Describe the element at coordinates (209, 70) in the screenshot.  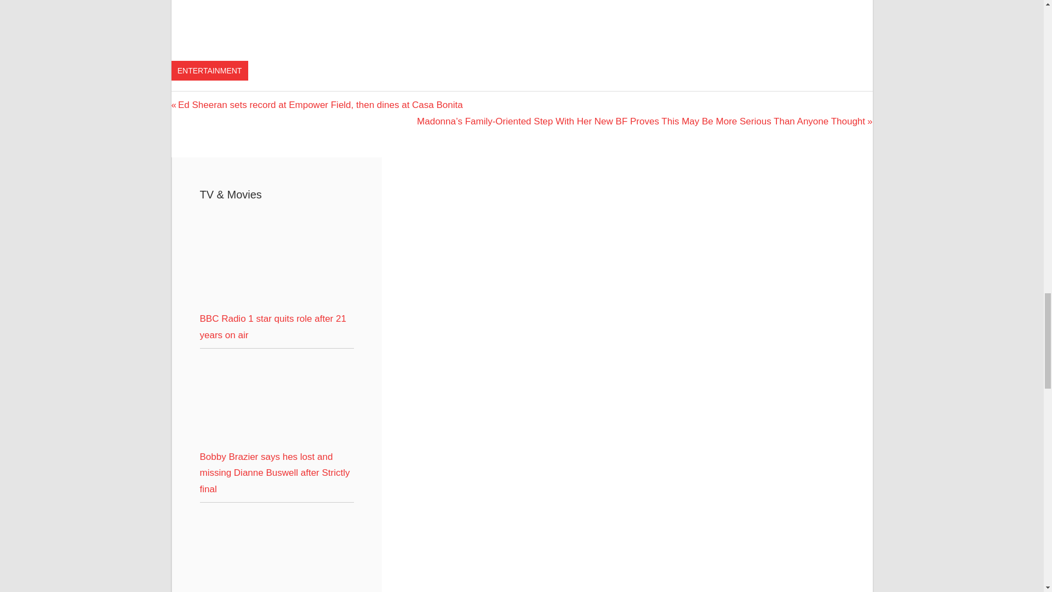
I see `ENTERTAINMENT` at that location.